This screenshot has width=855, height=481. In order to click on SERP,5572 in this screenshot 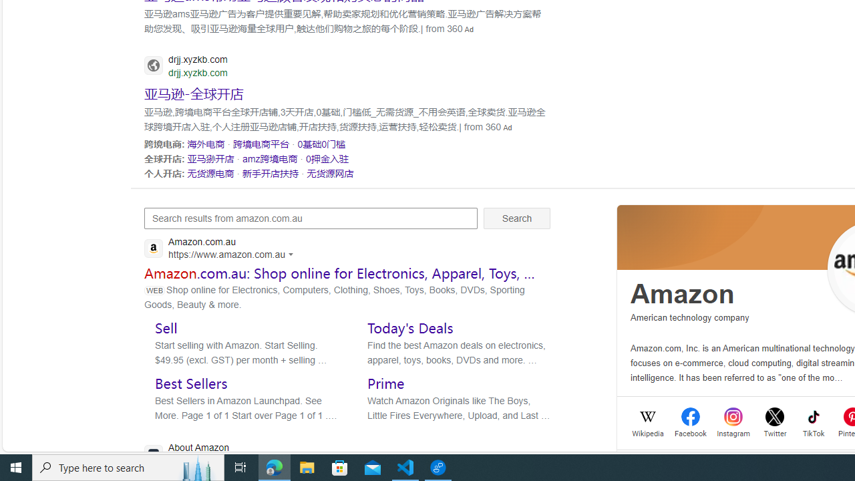, I will do `click(210, 173)`.